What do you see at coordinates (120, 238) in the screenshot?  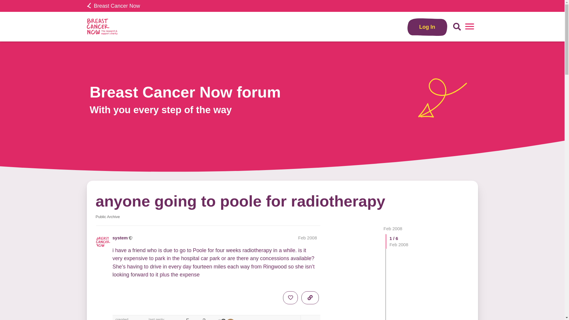 I see `system` at bounding box center [120, 238].